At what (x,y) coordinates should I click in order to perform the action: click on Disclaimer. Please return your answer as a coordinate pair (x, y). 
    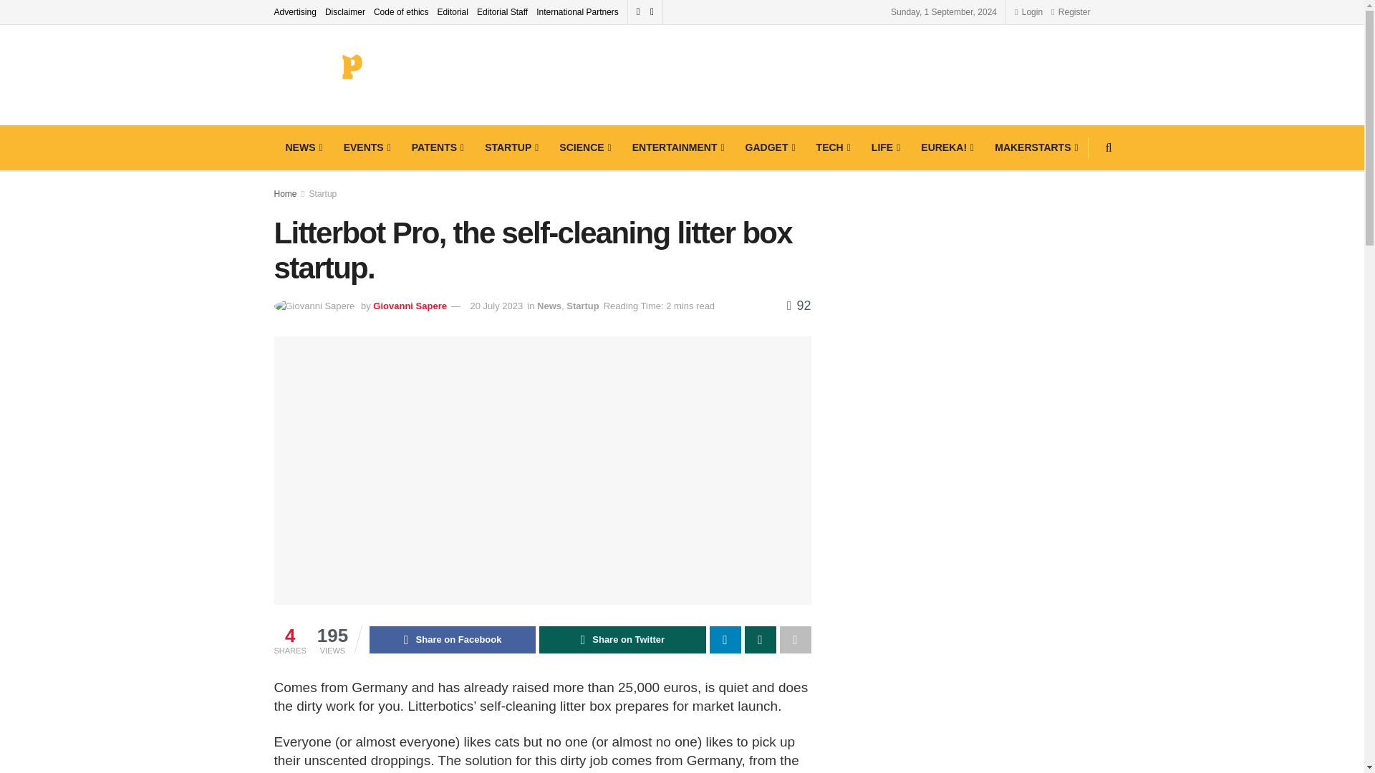
    Looking at the image, I should click on (345, 11).